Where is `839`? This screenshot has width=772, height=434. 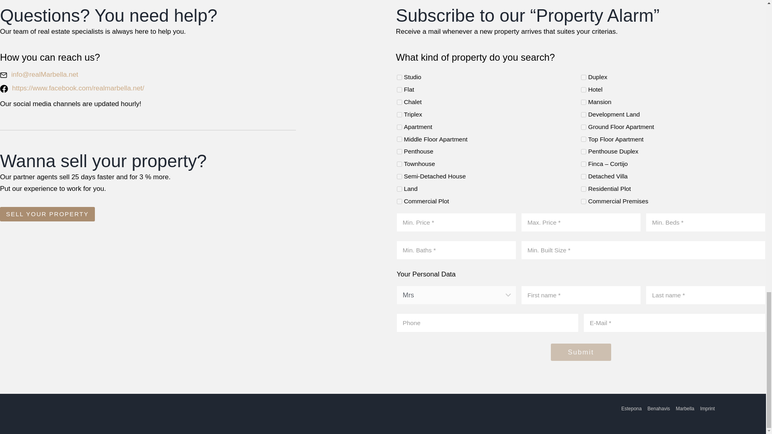
839 is located at coordinates (583, 189).